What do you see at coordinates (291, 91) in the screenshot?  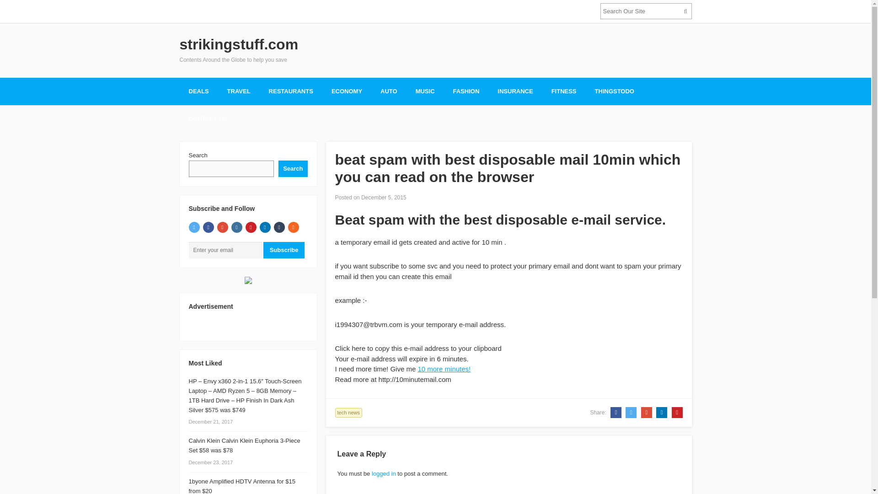 I see `RESTAURANTS` at bounding box center [291, 91].